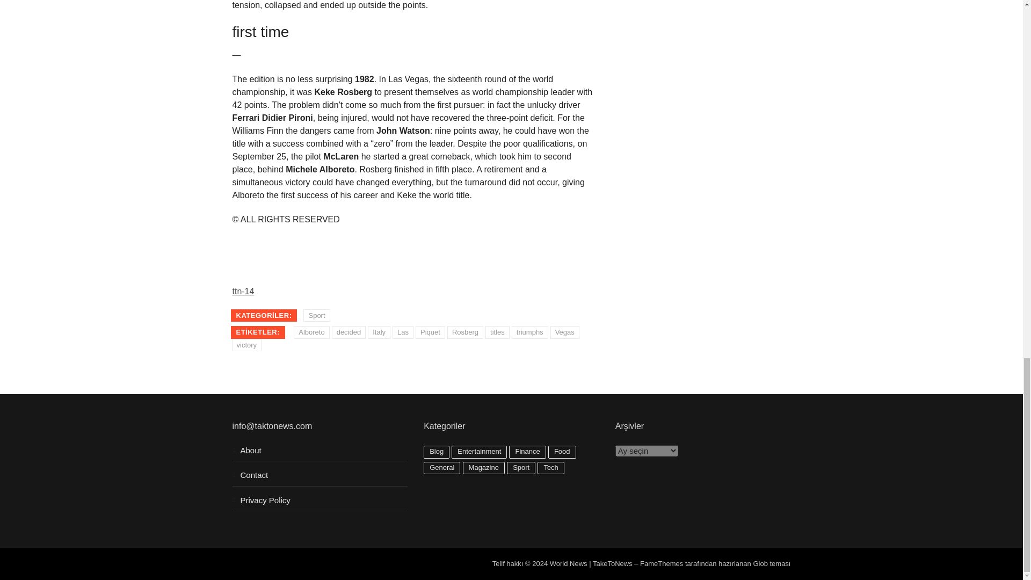 Image resolution: width=1031 pixels, height=580 pixels. Describe the element at coordinates (243, 291) in the screenshot. I see `ttn-14` at that location.